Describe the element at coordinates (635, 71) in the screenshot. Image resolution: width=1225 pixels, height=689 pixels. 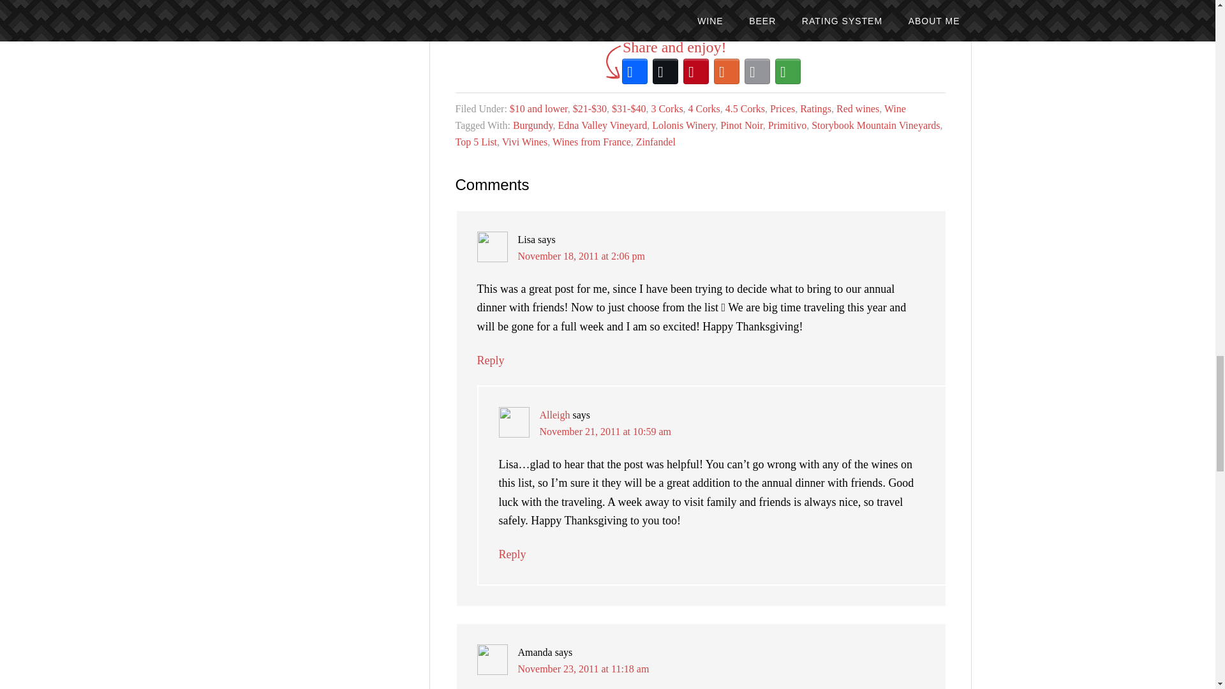
I see `Facebook` at that location.